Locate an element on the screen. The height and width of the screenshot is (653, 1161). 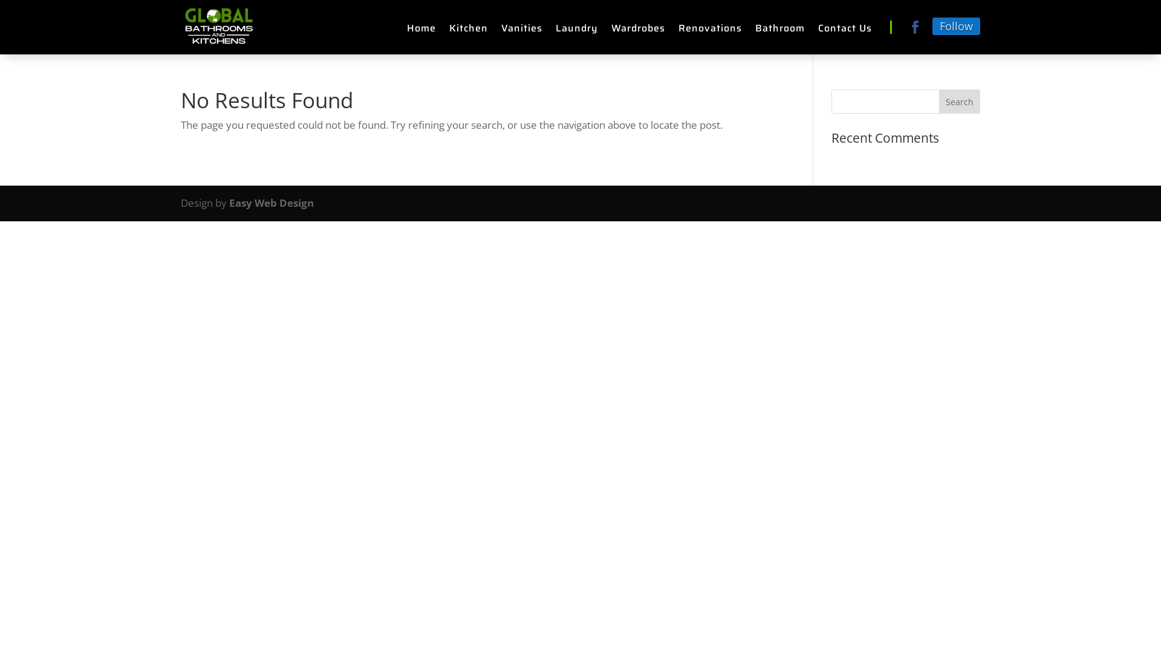
Home is located at coordinates (421, 31).